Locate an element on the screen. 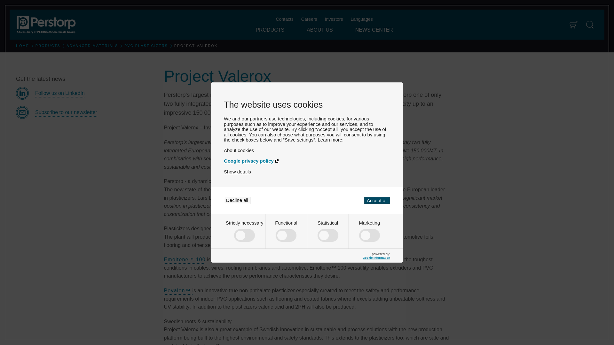 Image resolution: width=614 pixels, height=345 pixels. Google privacy policy is located at coordinates (307, 160).